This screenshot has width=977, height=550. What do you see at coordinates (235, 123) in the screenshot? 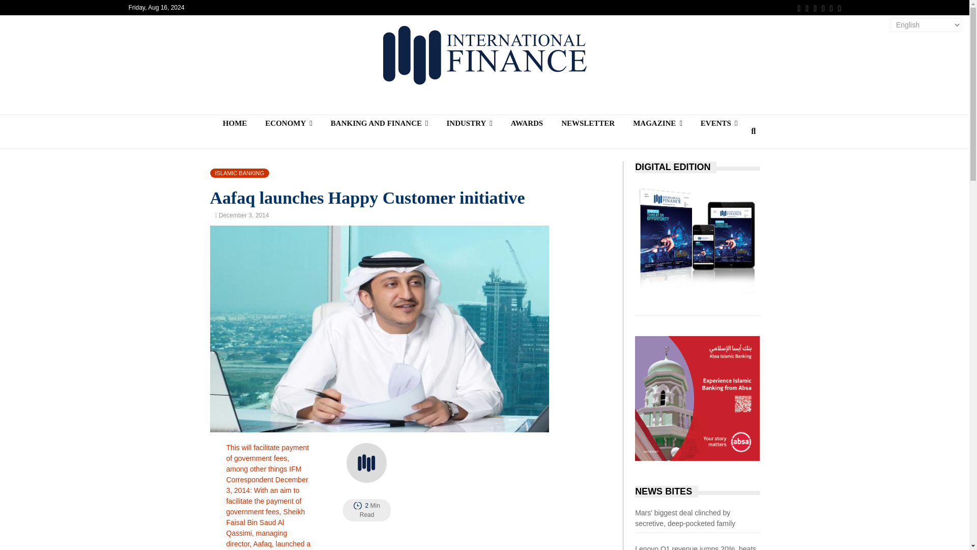
I see `HOME` at bounding box center [235, 123].